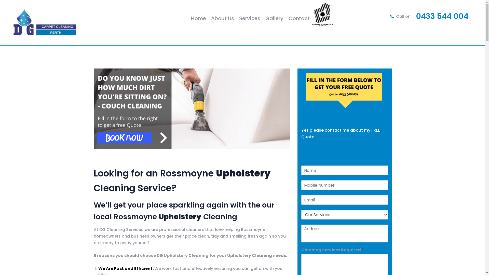 The image size is (489, 275). I want to click on Home, so click(199, 18).